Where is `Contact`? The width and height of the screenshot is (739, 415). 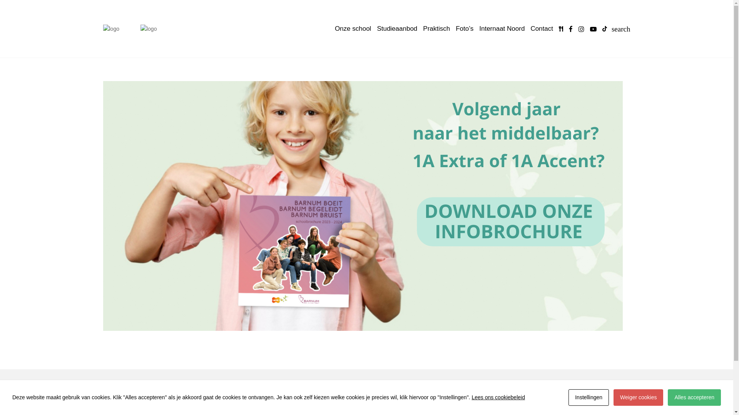 Contact is located at coordinates (542, 29).